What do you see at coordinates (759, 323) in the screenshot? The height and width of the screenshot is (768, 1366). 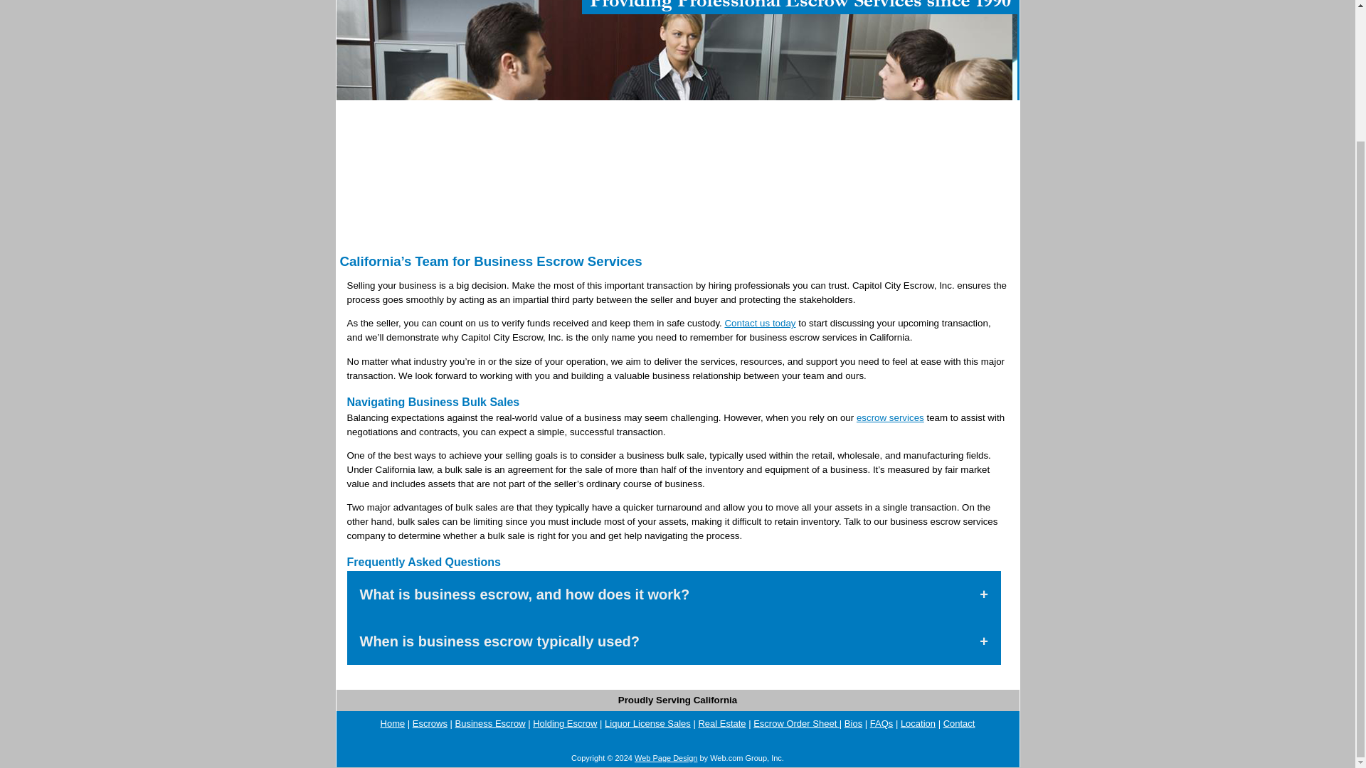 I see `Contact us today` at bounding box center [759, 323].